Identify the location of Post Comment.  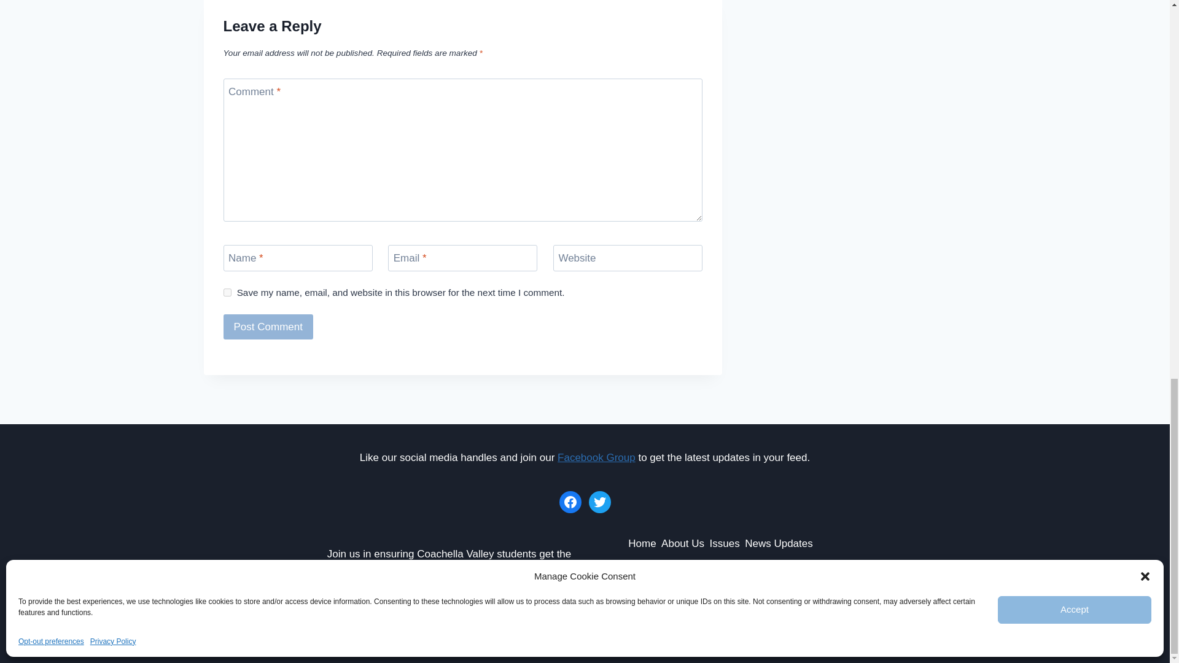
(268, 327).